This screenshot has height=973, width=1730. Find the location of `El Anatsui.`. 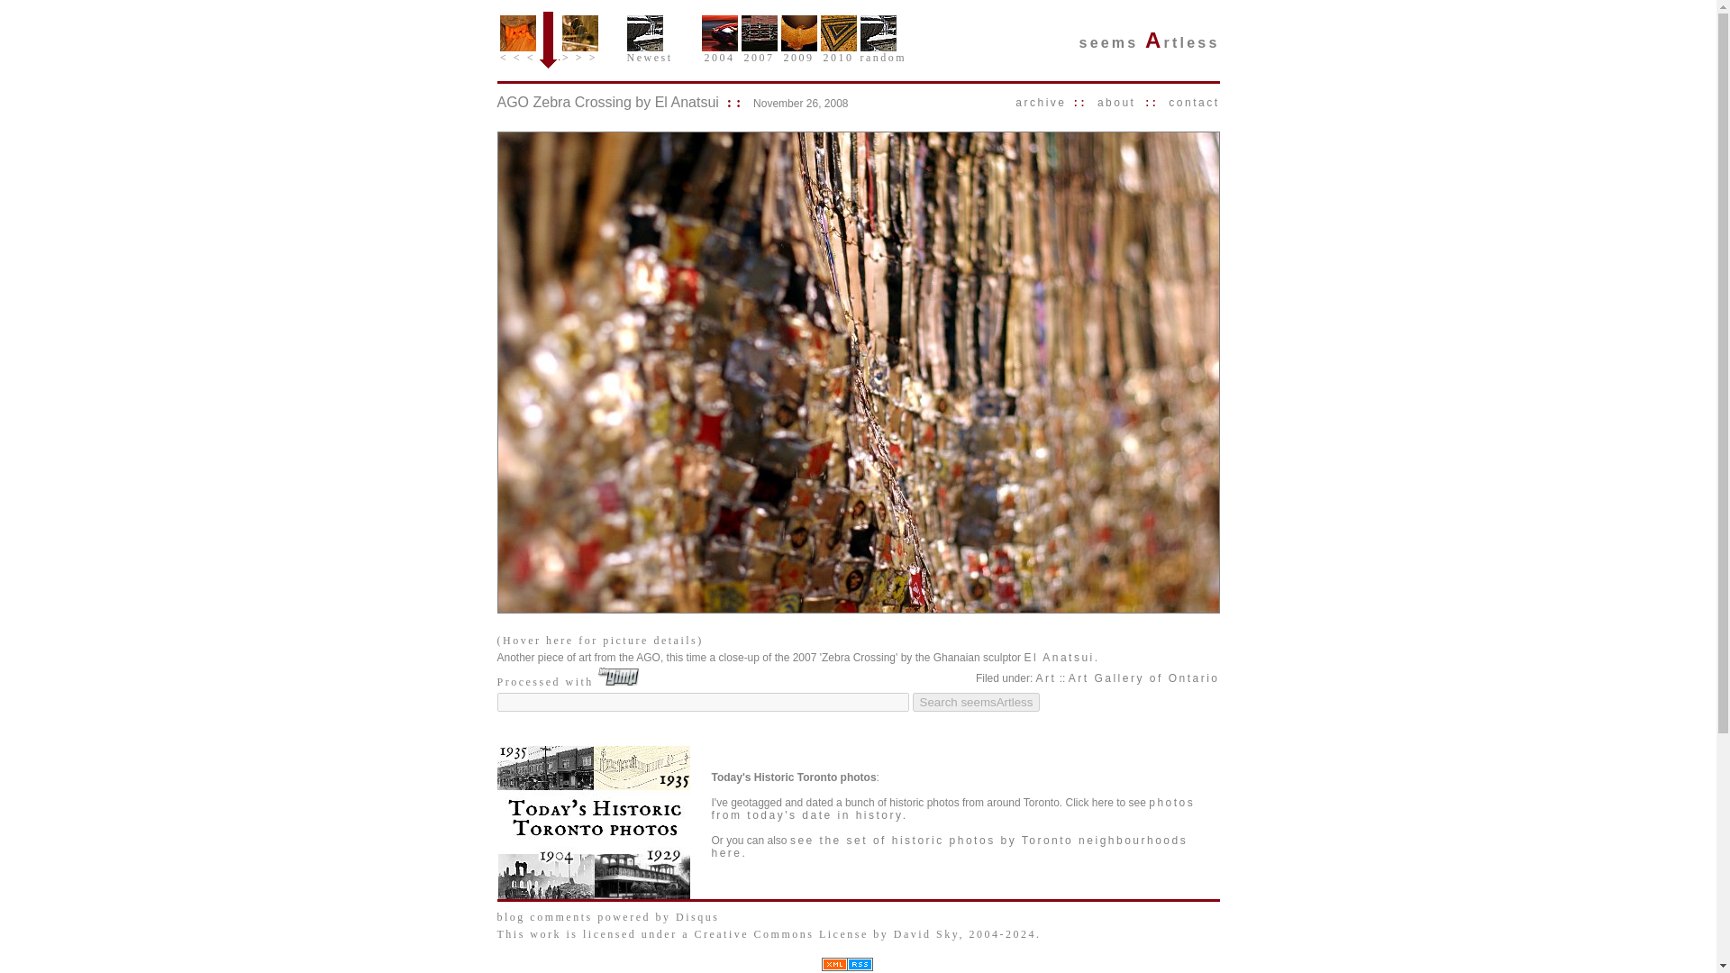

El Anatsui. is located at coordinates (1061, 657).